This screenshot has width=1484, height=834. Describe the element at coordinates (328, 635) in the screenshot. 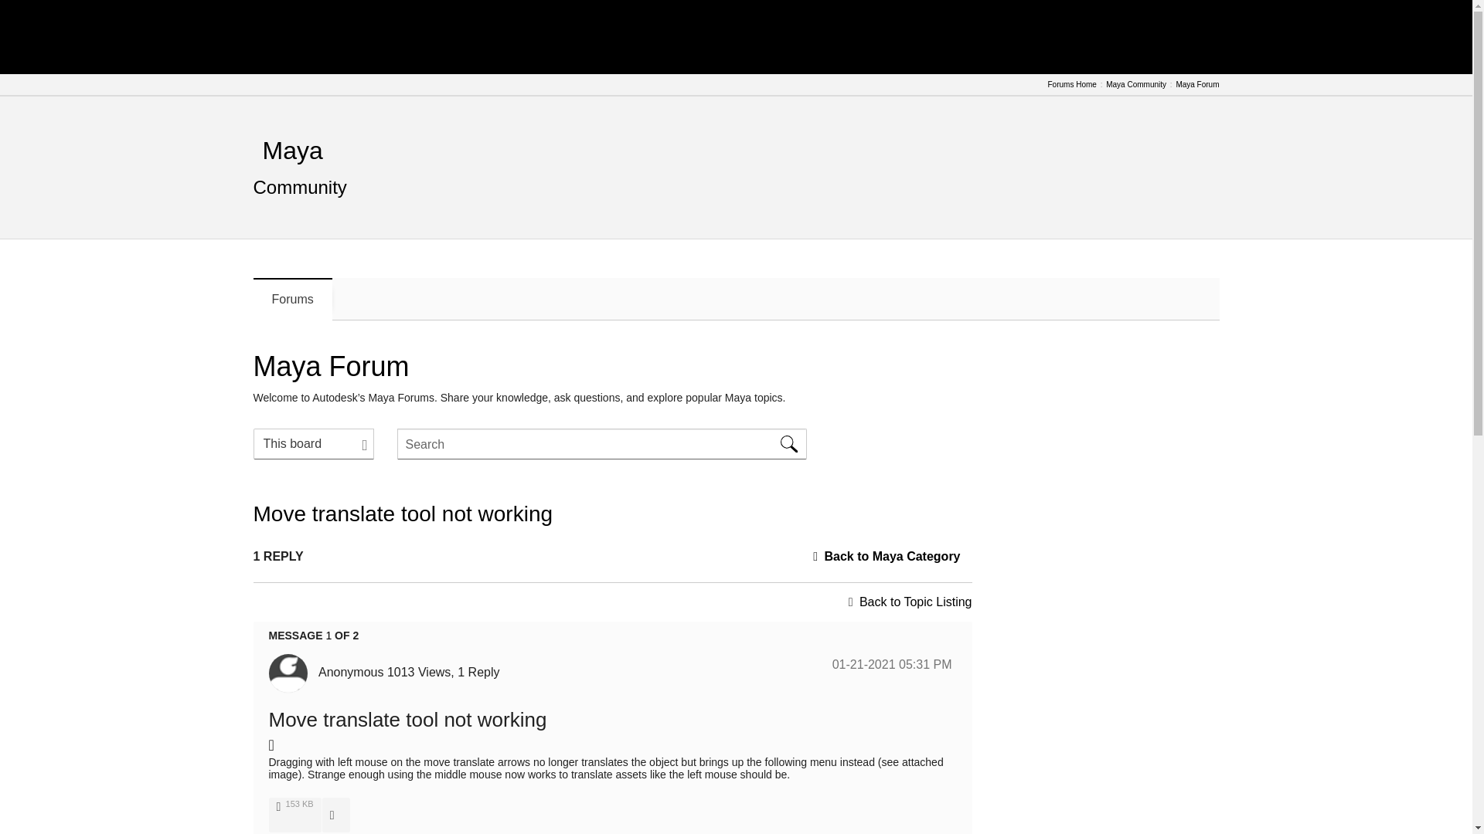

I see `1` at that location.